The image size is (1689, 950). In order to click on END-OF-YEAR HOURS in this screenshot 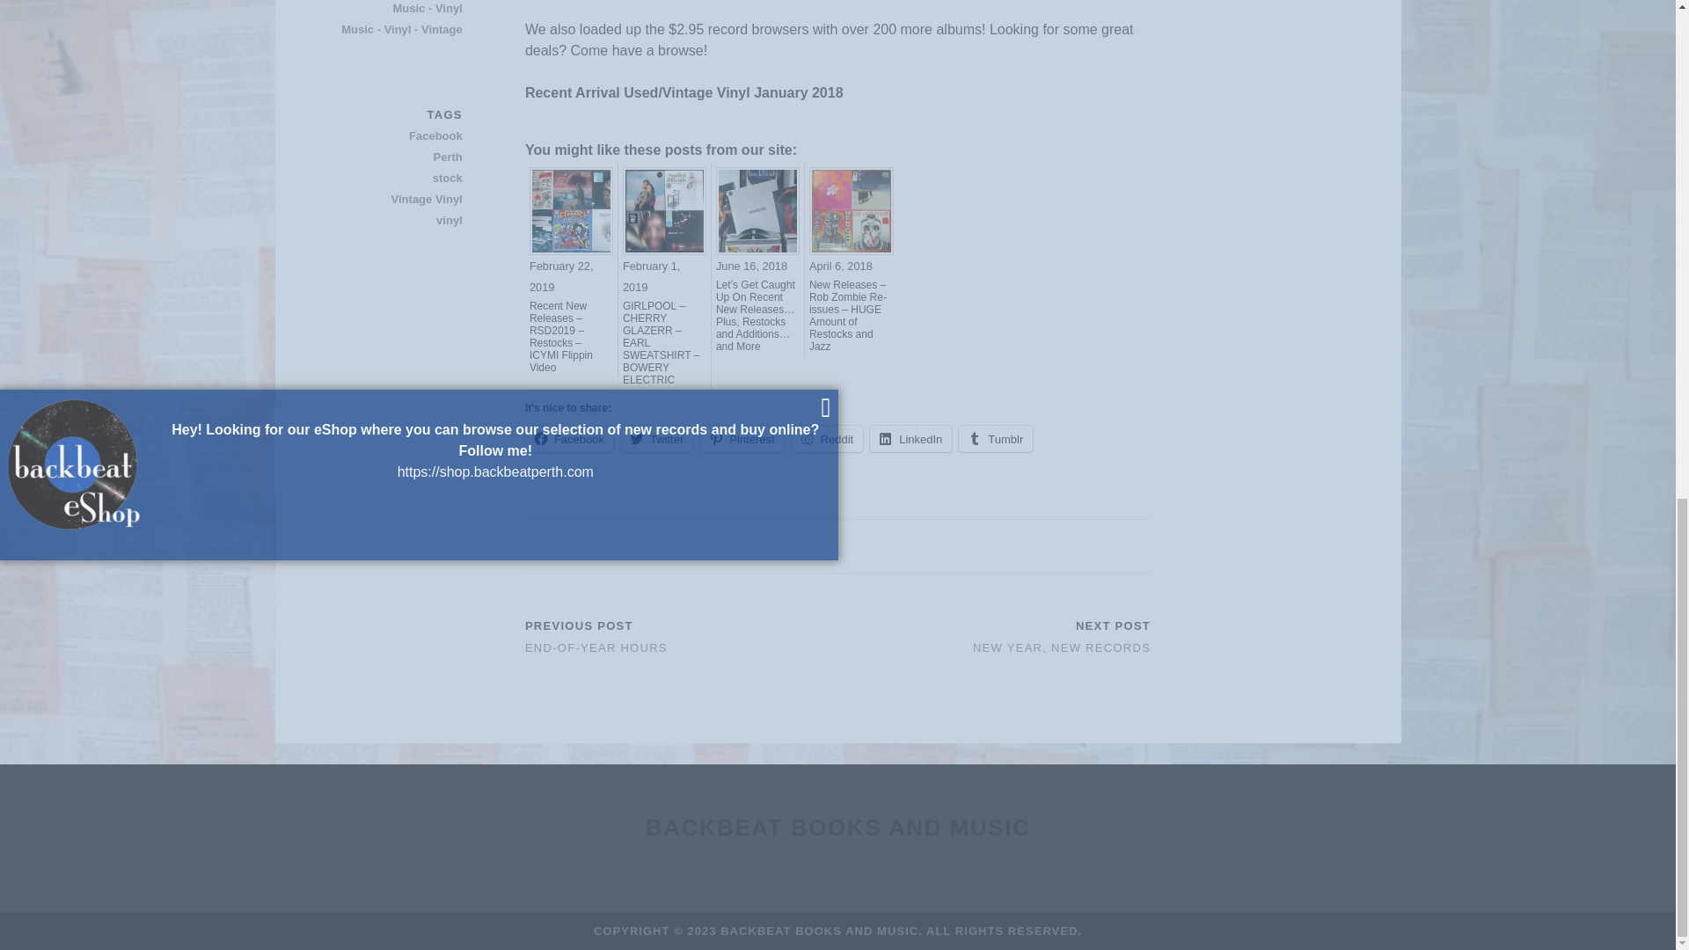, I will do `click(596, 647)`.